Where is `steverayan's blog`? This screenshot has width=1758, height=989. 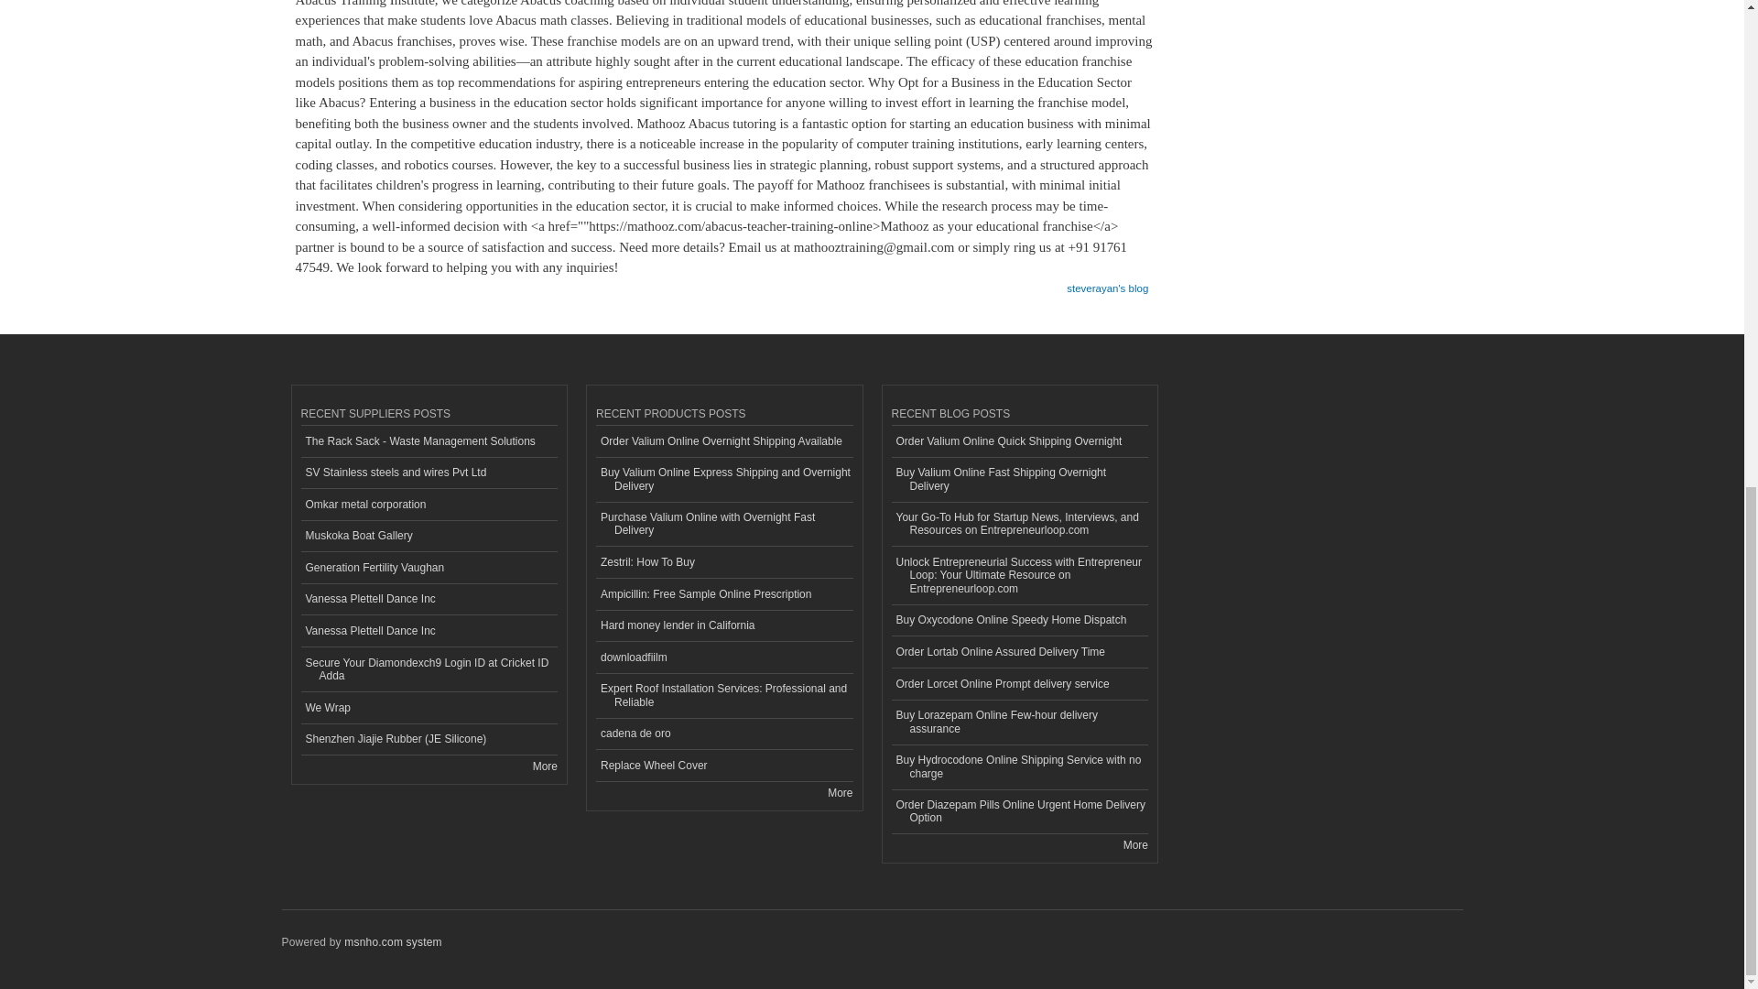
steverayan's blog is located at coordinates (1107, 282).